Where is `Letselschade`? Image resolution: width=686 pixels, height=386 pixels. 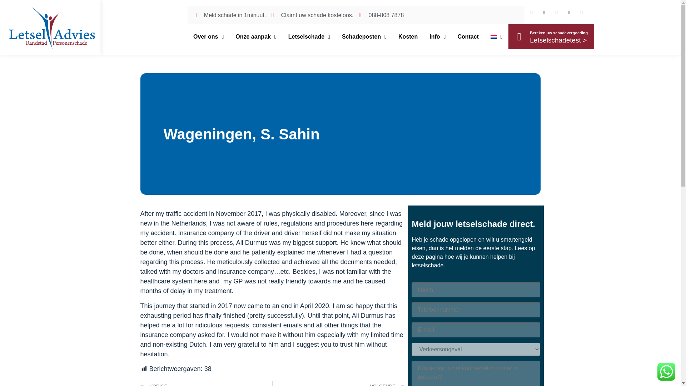 Letselschade is located at coordinates (309, 36).